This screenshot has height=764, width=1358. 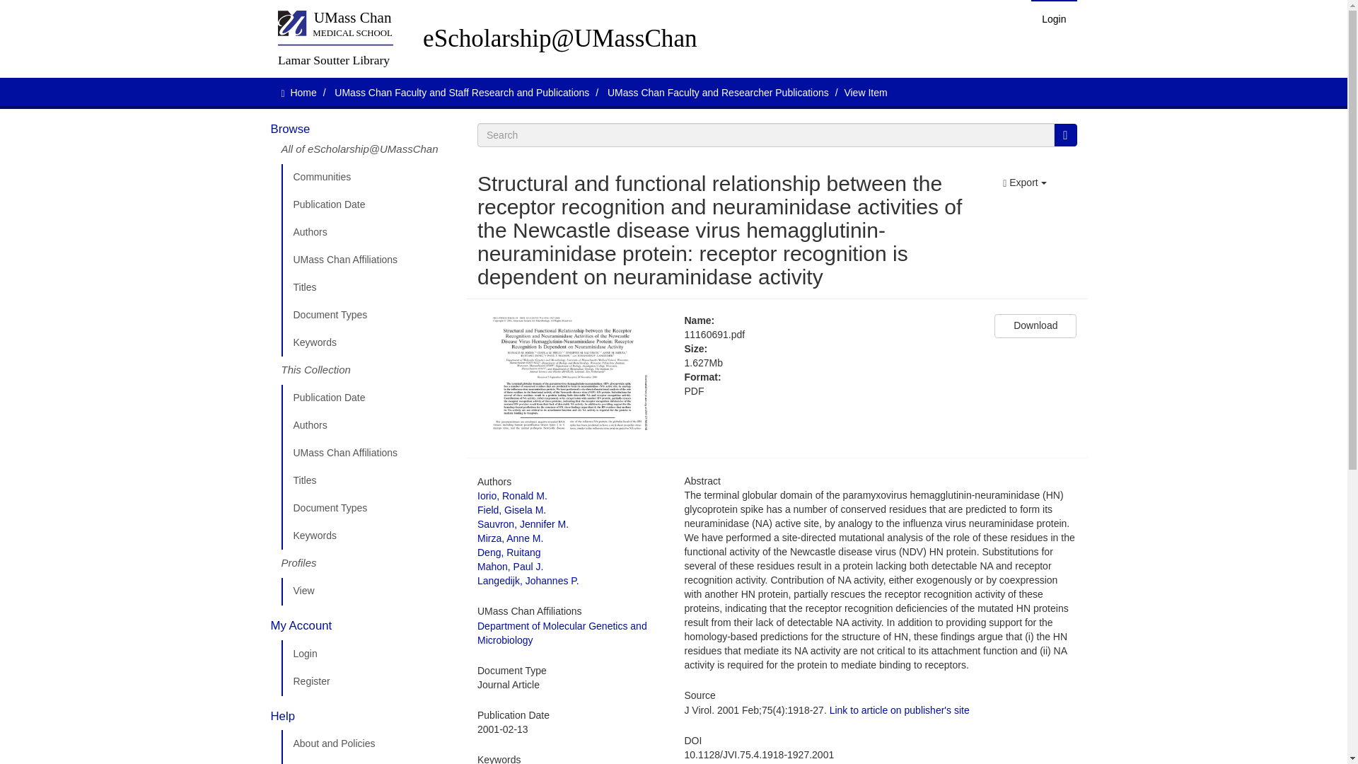 What do you see at coordinates (303, 93) in the screenshot?
I see `Home` at bounding box center [303, 93].